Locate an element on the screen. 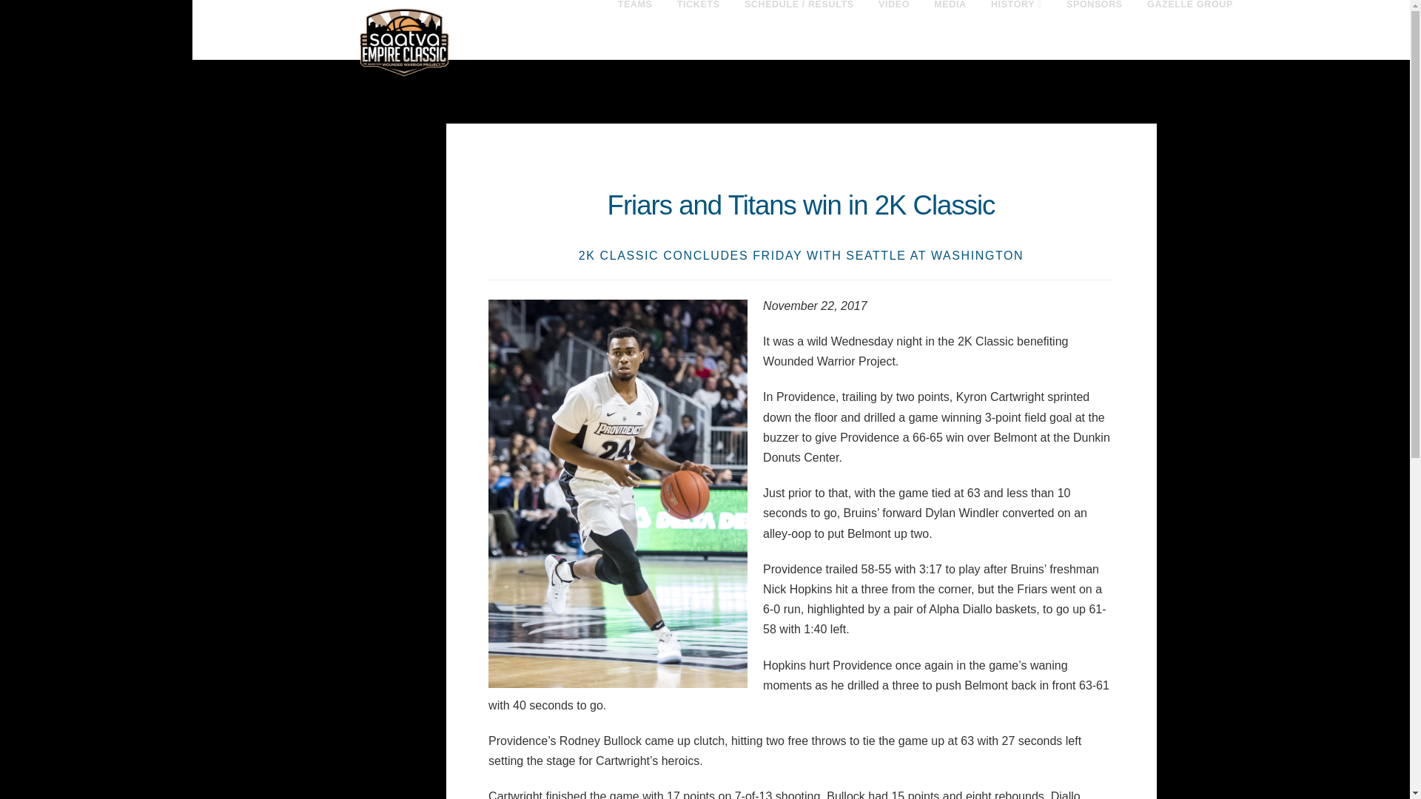 This screenshot has width=1421, height=799. HISTORY is located at coordinates (1016, 30).